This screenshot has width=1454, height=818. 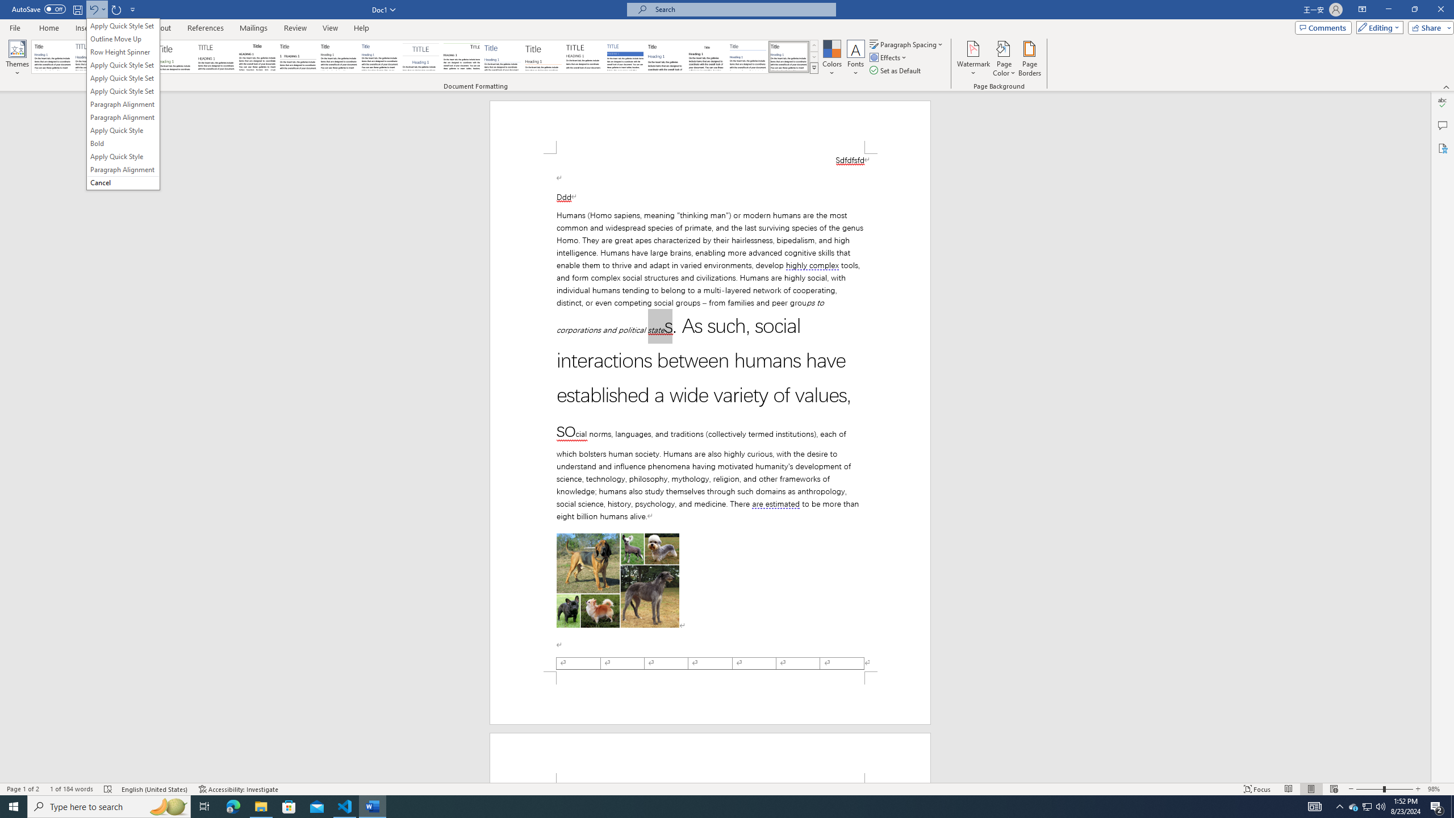 I want to click on Black & White (Word 2013), so click(x=339, y=57).